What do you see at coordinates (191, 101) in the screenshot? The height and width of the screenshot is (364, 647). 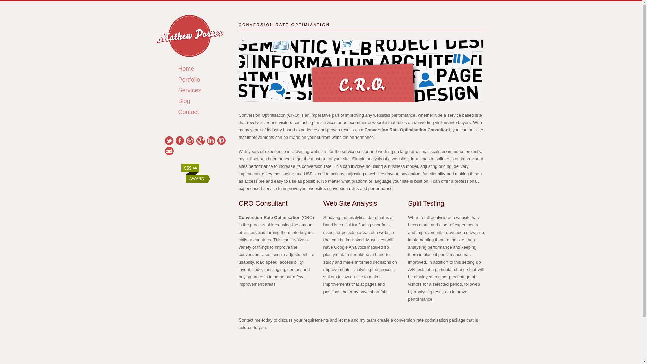 I see `Blog` at bounding box center [191, 101].